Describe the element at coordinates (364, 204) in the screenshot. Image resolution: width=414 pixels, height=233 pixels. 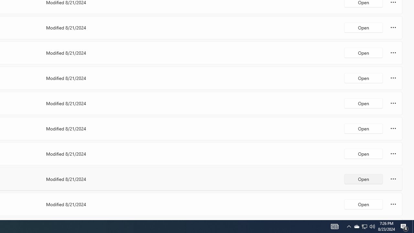
I see `Open` at that location.